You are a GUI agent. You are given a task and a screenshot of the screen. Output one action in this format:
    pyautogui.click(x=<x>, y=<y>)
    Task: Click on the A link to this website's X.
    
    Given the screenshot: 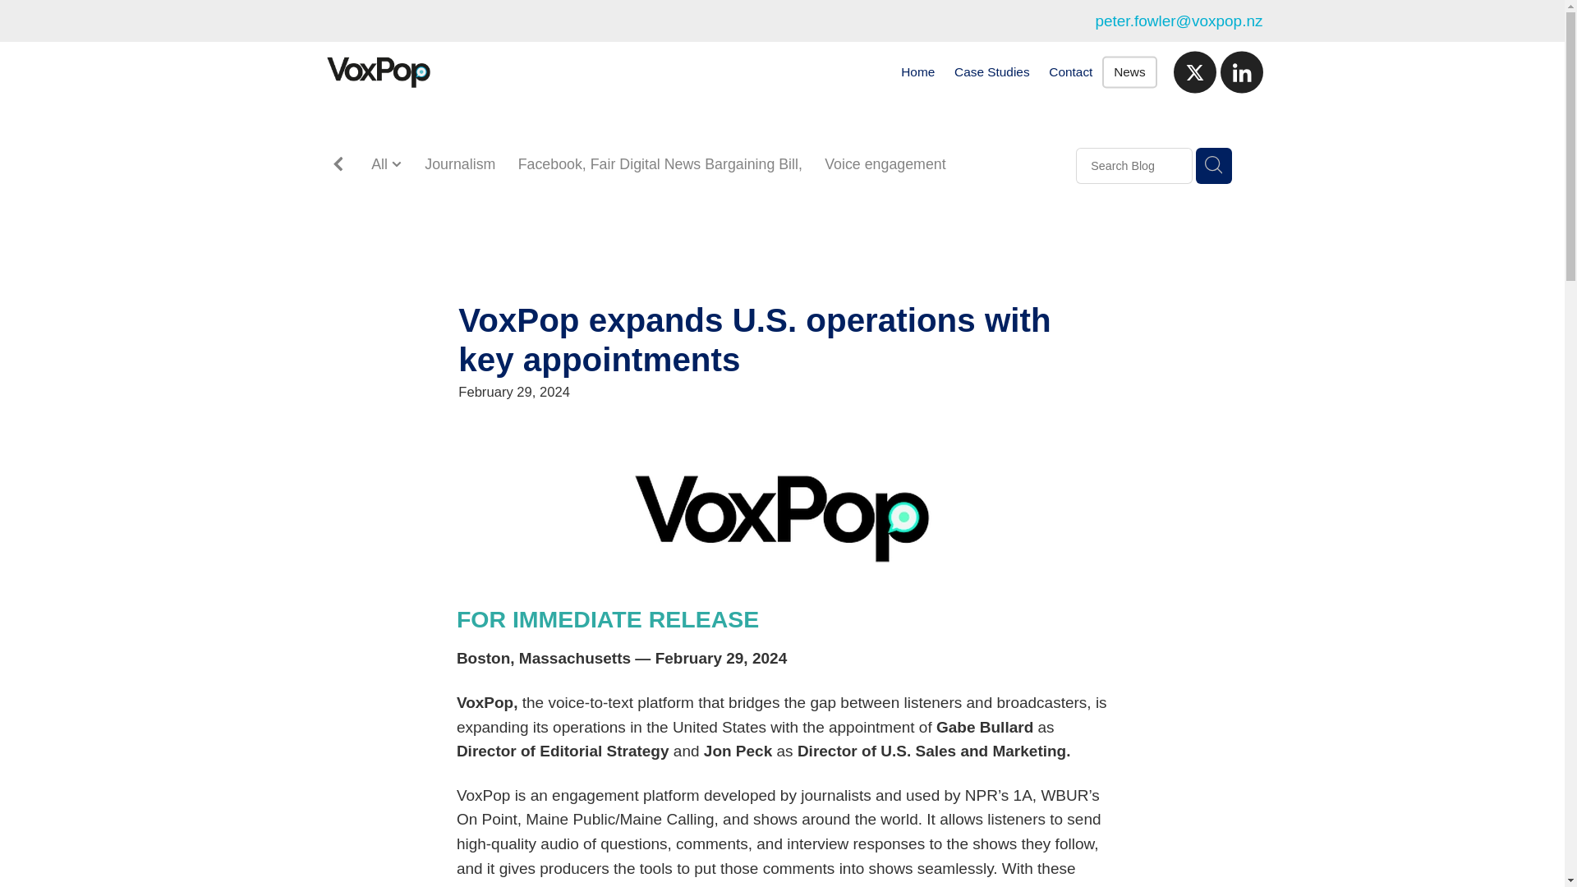 What is the action you would take?
    pyautogui.click(x=1194, y=72)
    